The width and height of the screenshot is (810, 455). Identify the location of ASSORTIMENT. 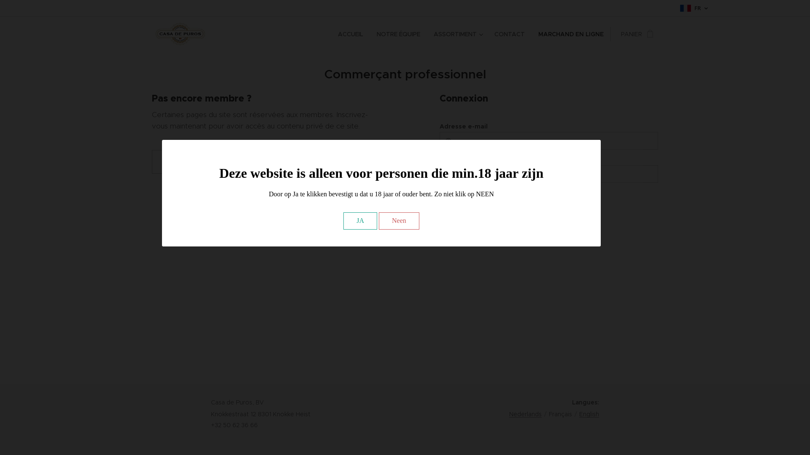
(457, 34).